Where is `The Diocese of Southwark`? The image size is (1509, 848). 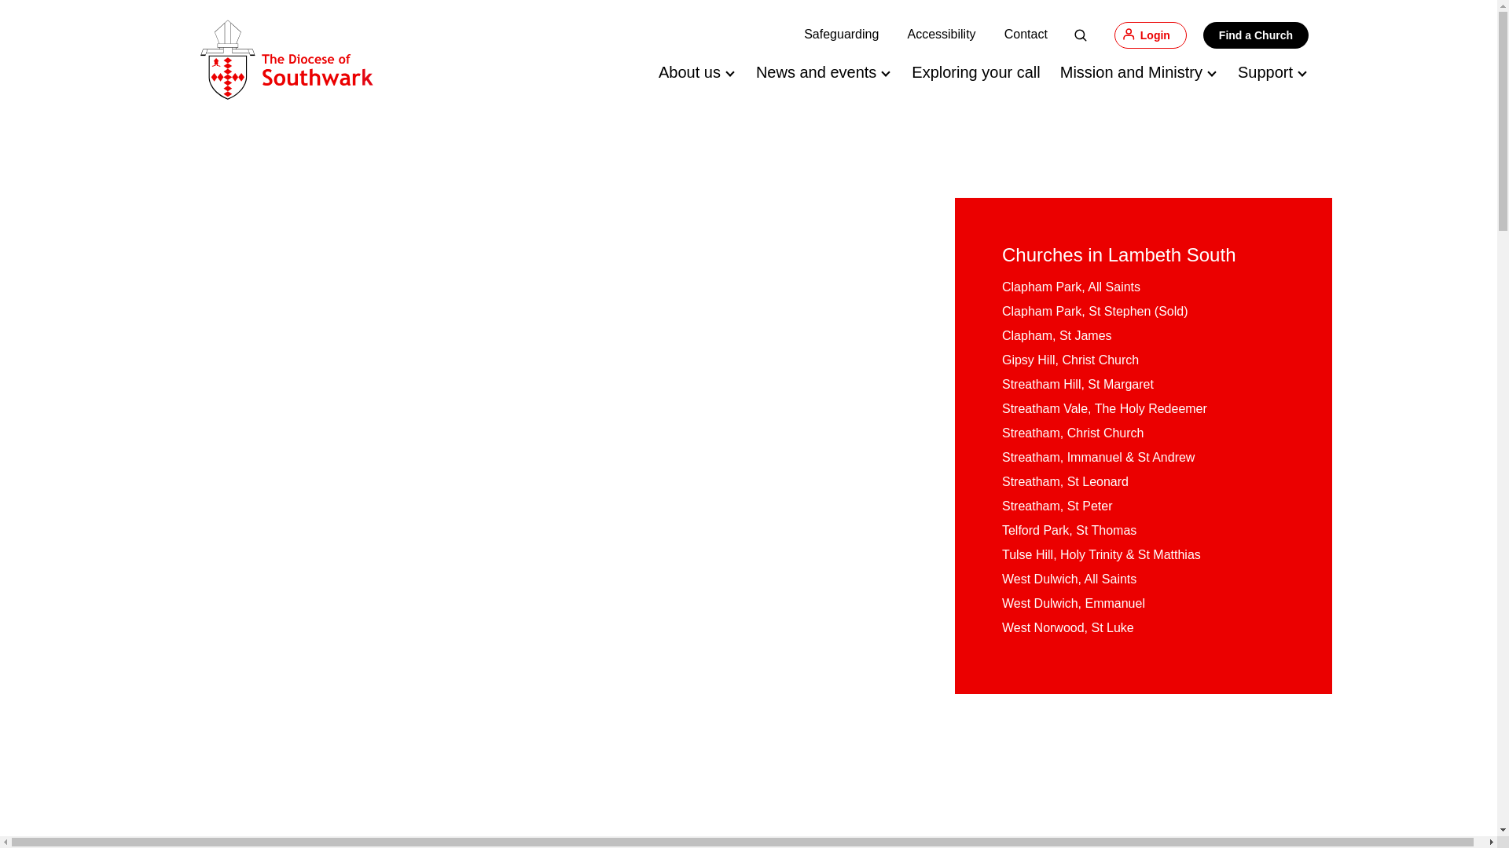
The Diocese of Southwark is located at coordinates (286, 60).